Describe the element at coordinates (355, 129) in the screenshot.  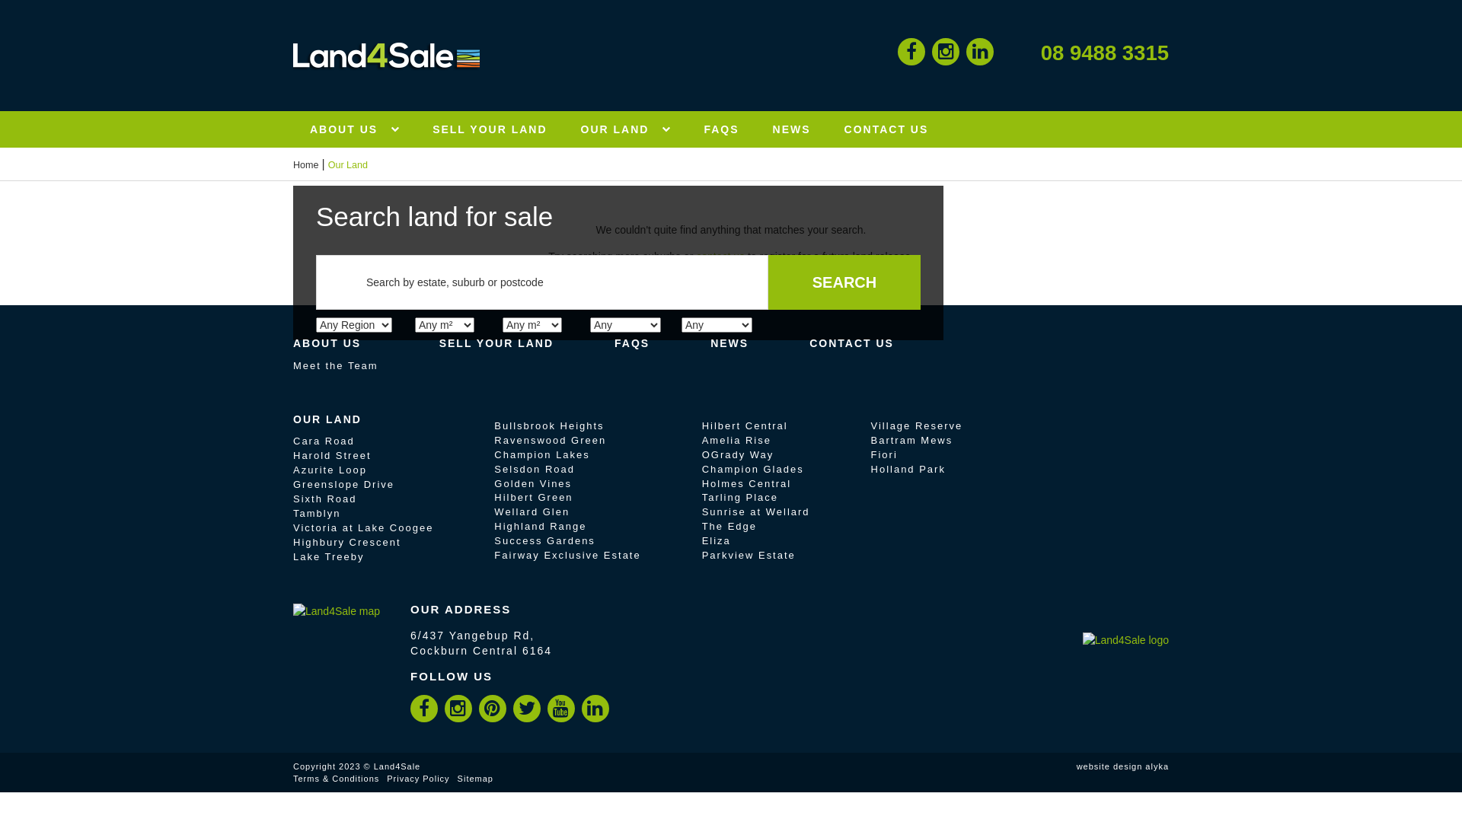
I see `ABOUT US` at that location.